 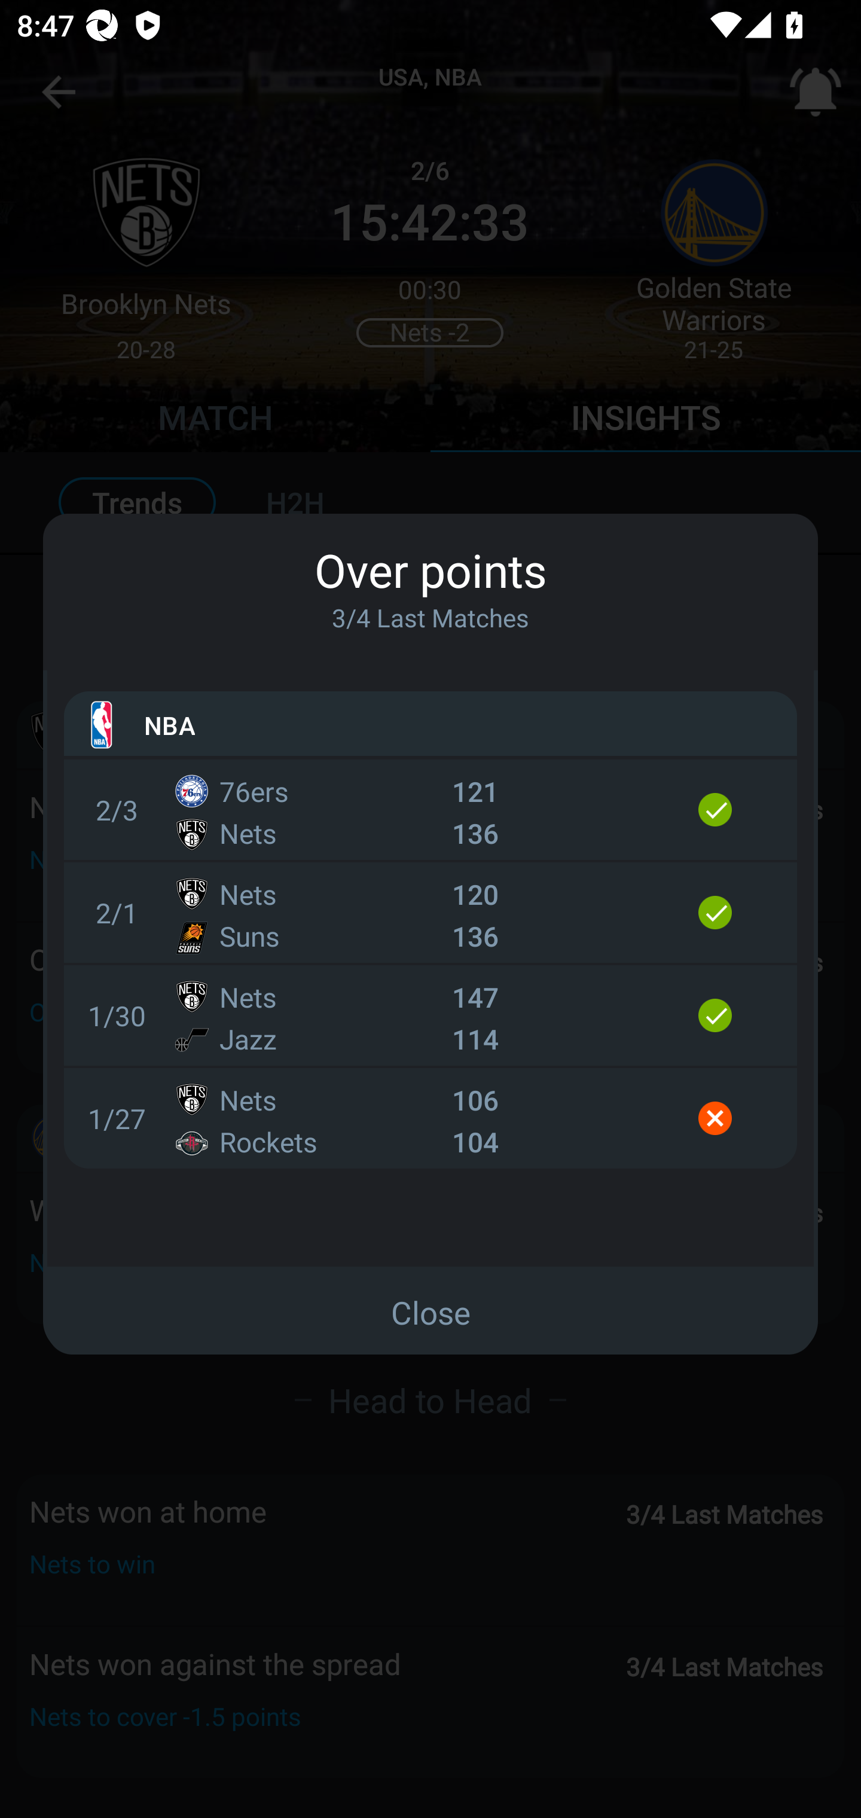 I want to click on 2/1 Nets 120 Suns 136, so click(x=430, y=913).